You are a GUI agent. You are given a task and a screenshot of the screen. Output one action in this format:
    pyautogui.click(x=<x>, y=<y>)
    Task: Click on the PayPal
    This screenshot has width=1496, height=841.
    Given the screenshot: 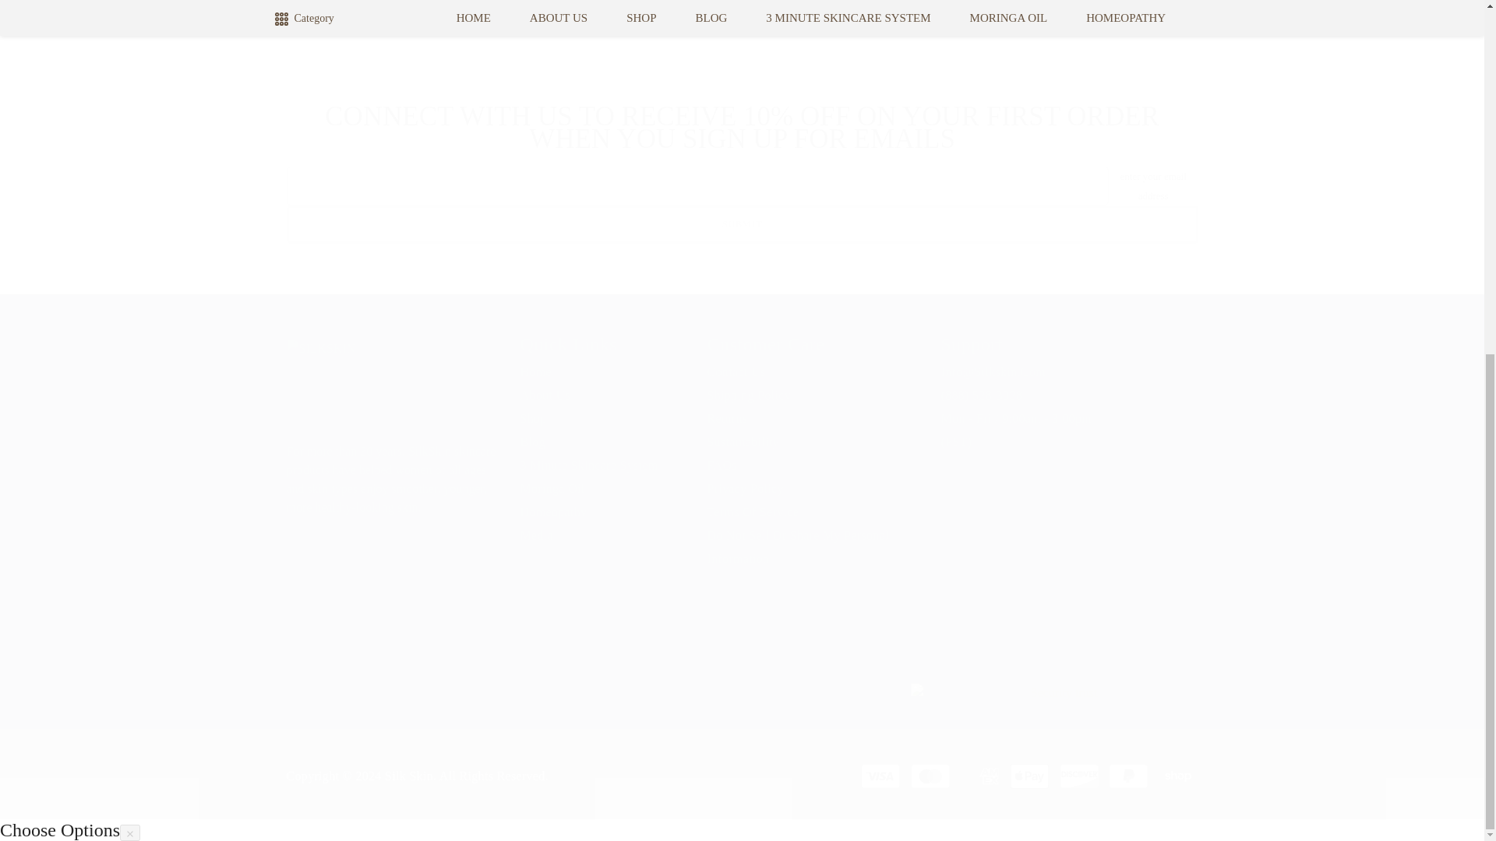 What is the action you would take?
    pyautogui.click(x=1079, y=776)
    